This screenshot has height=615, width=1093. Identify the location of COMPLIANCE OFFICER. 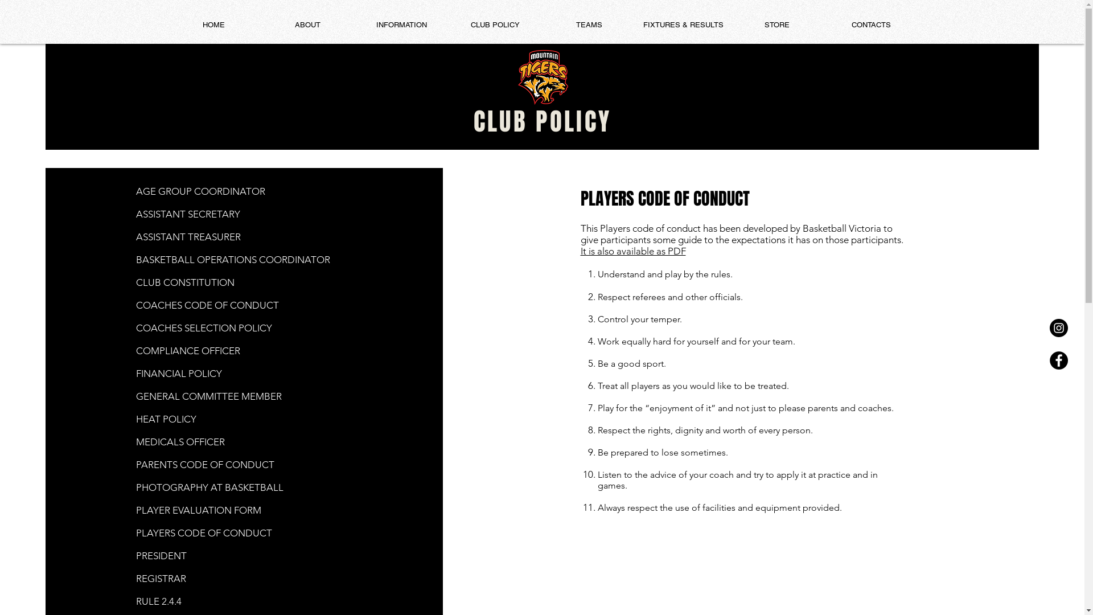
(188, 351).